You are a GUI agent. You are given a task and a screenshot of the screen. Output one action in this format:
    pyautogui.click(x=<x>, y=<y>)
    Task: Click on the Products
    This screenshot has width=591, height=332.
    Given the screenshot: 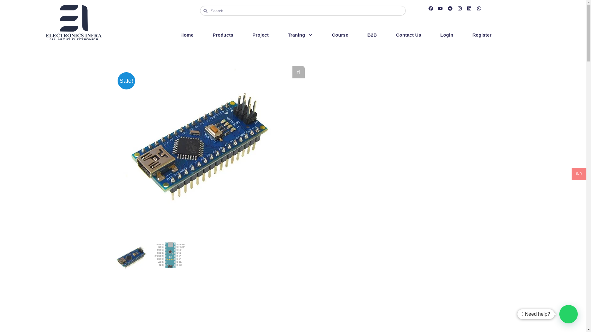 What is the action you would take?
    pyautogui.click(x=223, y=35)
    